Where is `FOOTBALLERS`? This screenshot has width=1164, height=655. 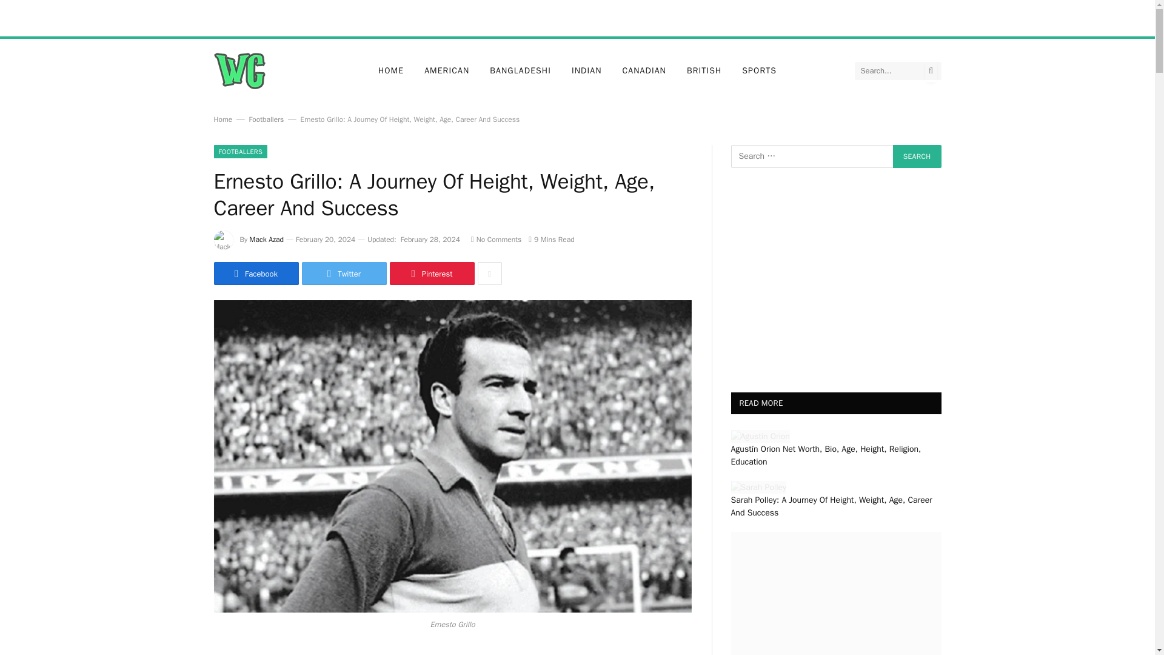
FOOTBALLERS is located at coordinates (240, 152).